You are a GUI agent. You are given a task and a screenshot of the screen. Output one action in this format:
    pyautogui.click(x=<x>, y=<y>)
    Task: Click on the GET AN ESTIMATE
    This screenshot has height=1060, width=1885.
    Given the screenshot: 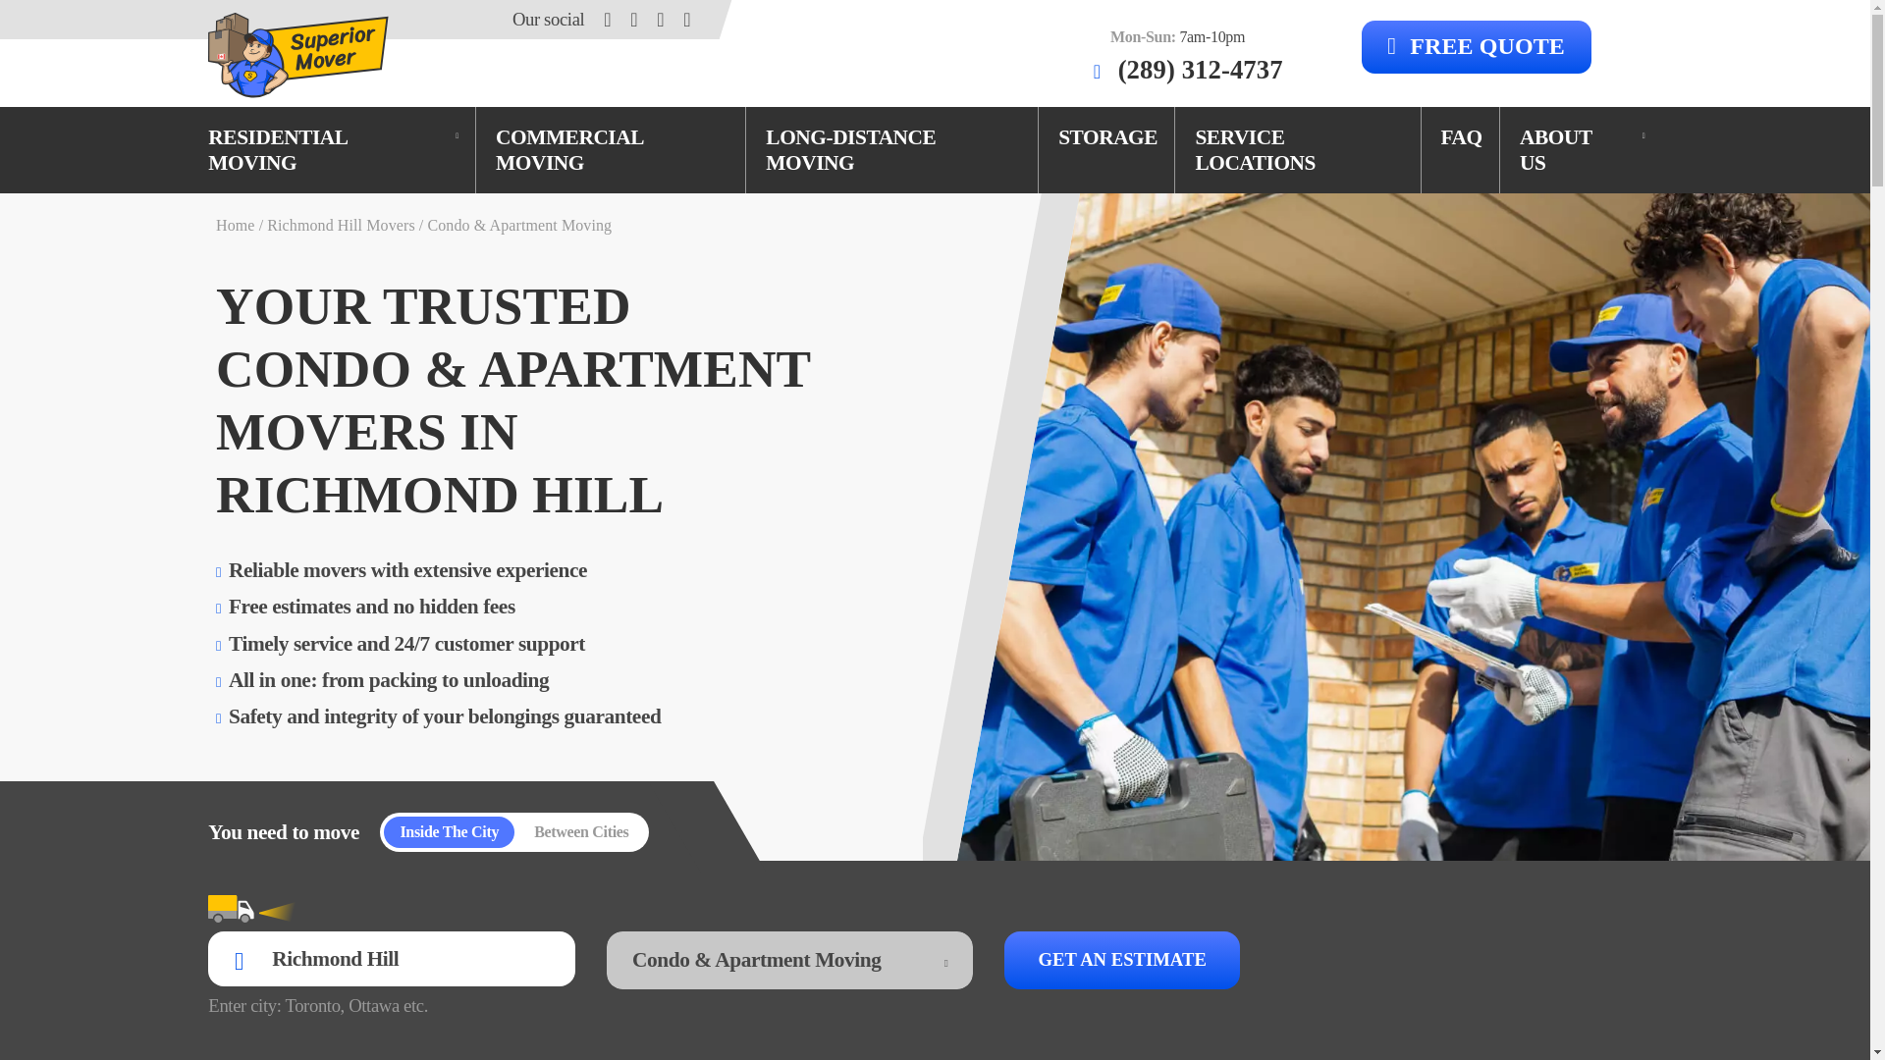 What is the action you would take?
    pyautogui.click(x=1122, y=960)
    